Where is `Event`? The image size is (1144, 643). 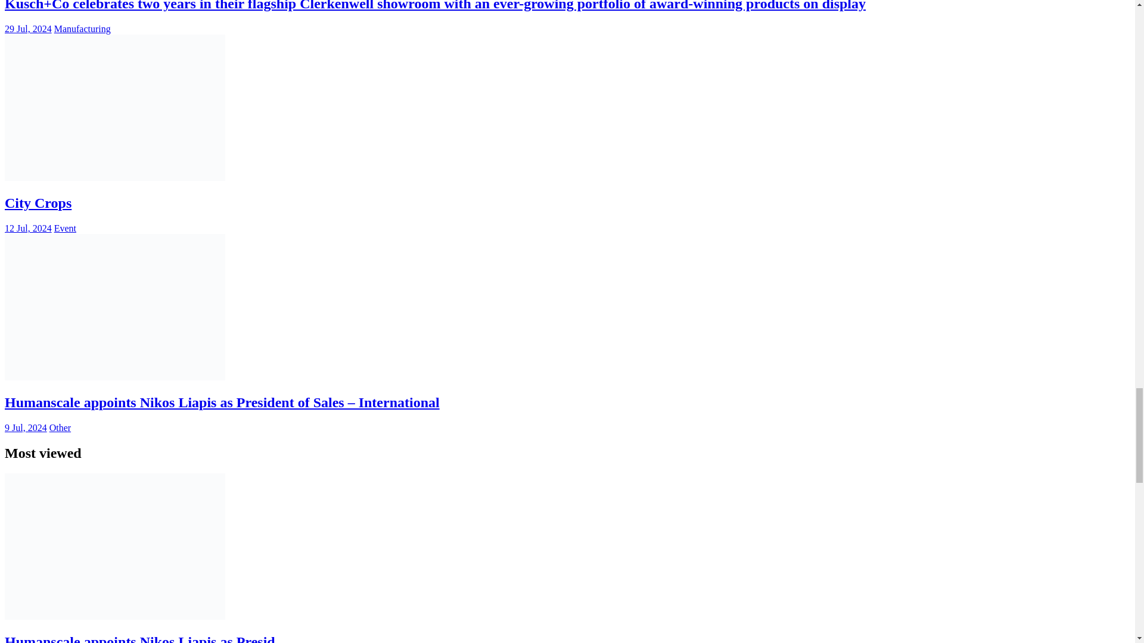
Event is located at coordinates (65, 228).